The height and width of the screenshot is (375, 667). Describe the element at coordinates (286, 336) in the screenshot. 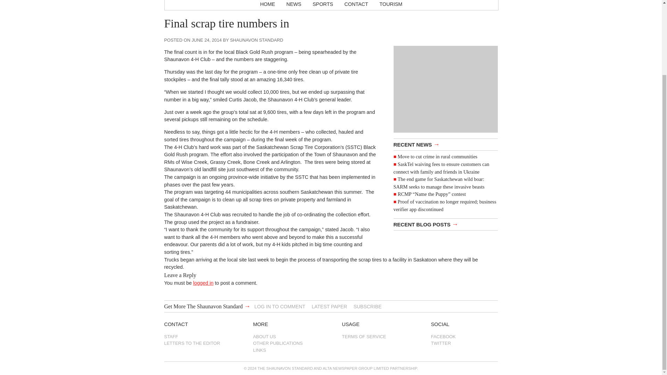

I see `ABOUT US` at that location.